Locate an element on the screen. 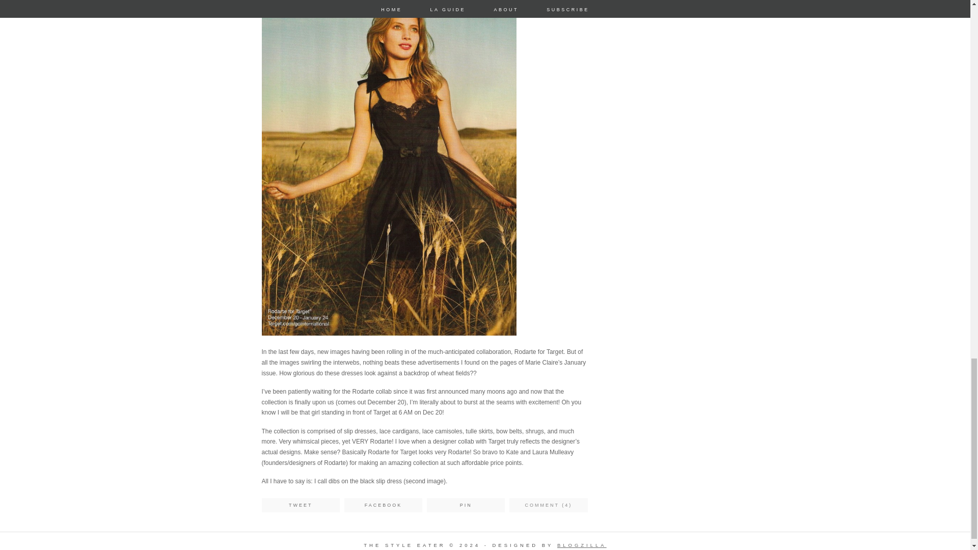 This screenshot has height=550, width=978. PIN is located at coordinates (466, 505).